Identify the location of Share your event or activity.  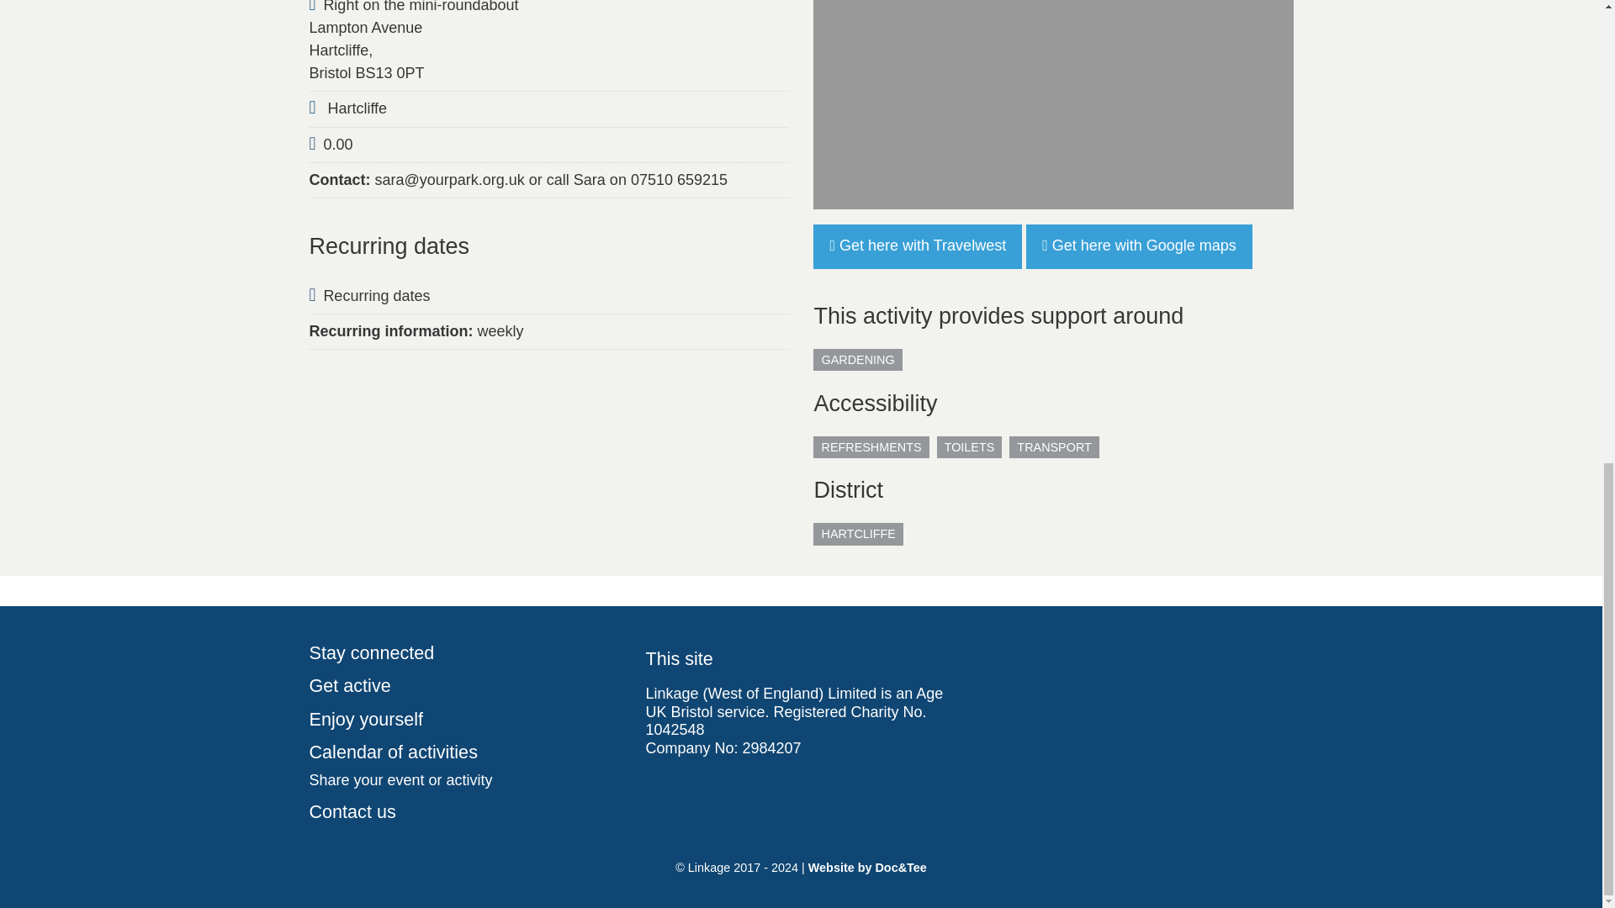
(464, 780).